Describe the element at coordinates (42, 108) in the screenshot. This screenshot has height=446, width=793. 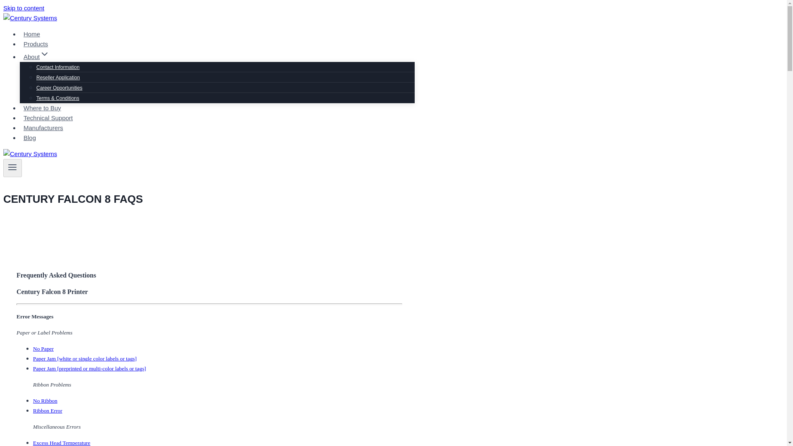
I see `Where to Buy` at that location.